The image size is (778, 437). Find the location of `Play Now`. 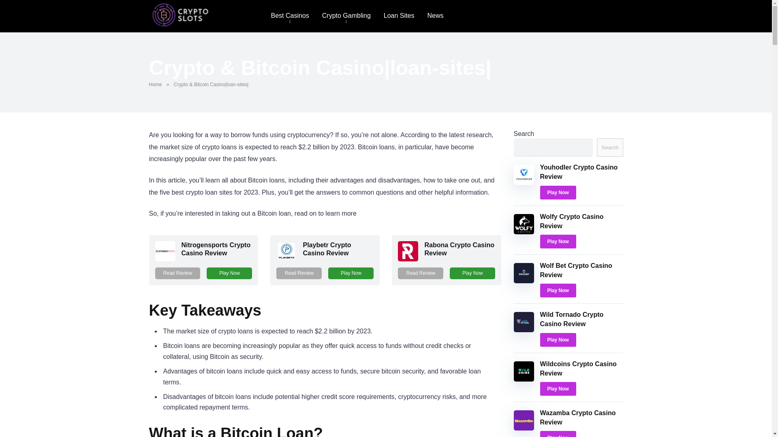

Play Now is located at coordinates (558, 193).